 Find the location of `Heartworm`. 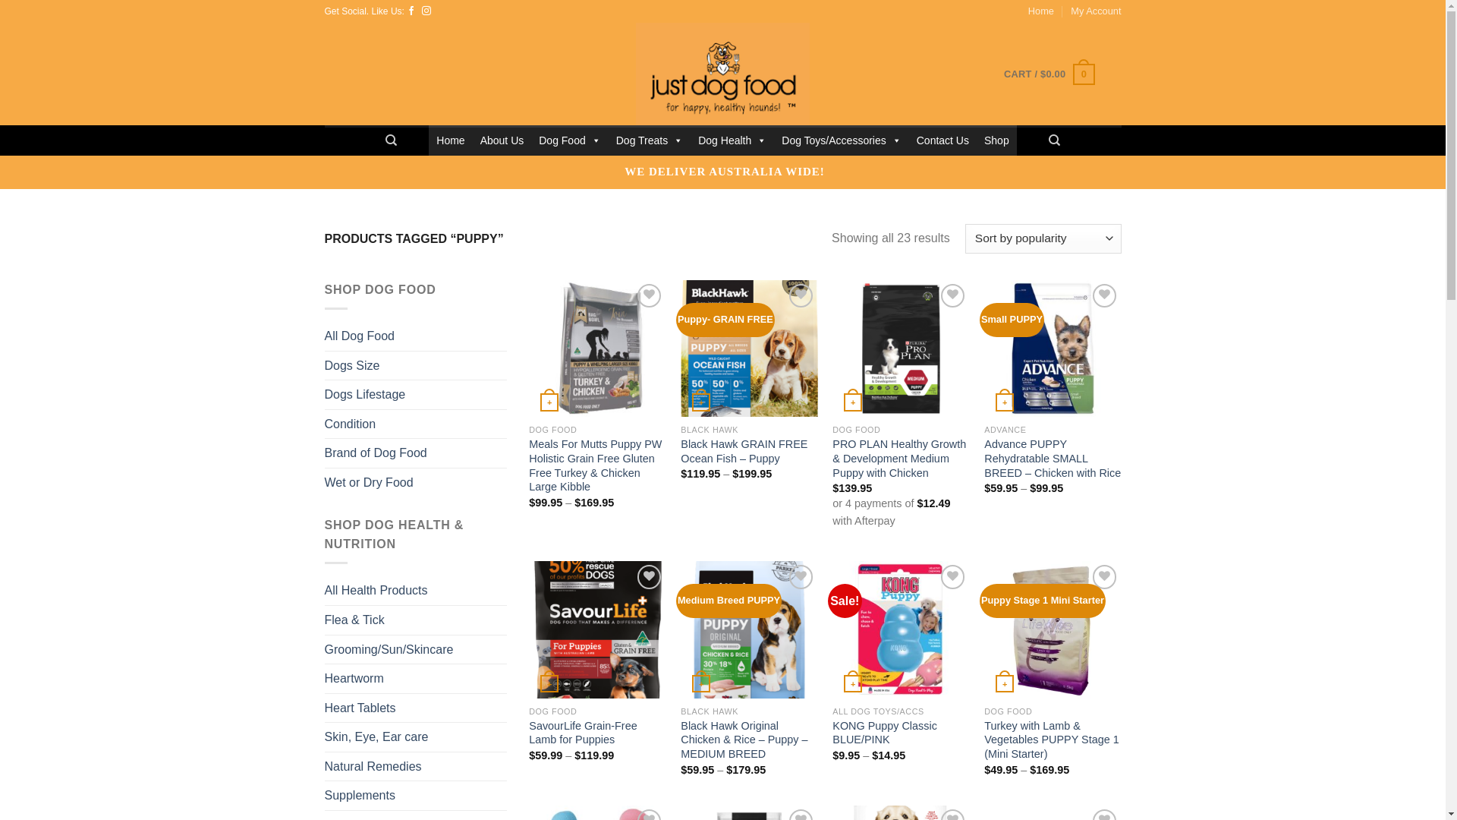

Heartworm is located at coordinates (354, 679).